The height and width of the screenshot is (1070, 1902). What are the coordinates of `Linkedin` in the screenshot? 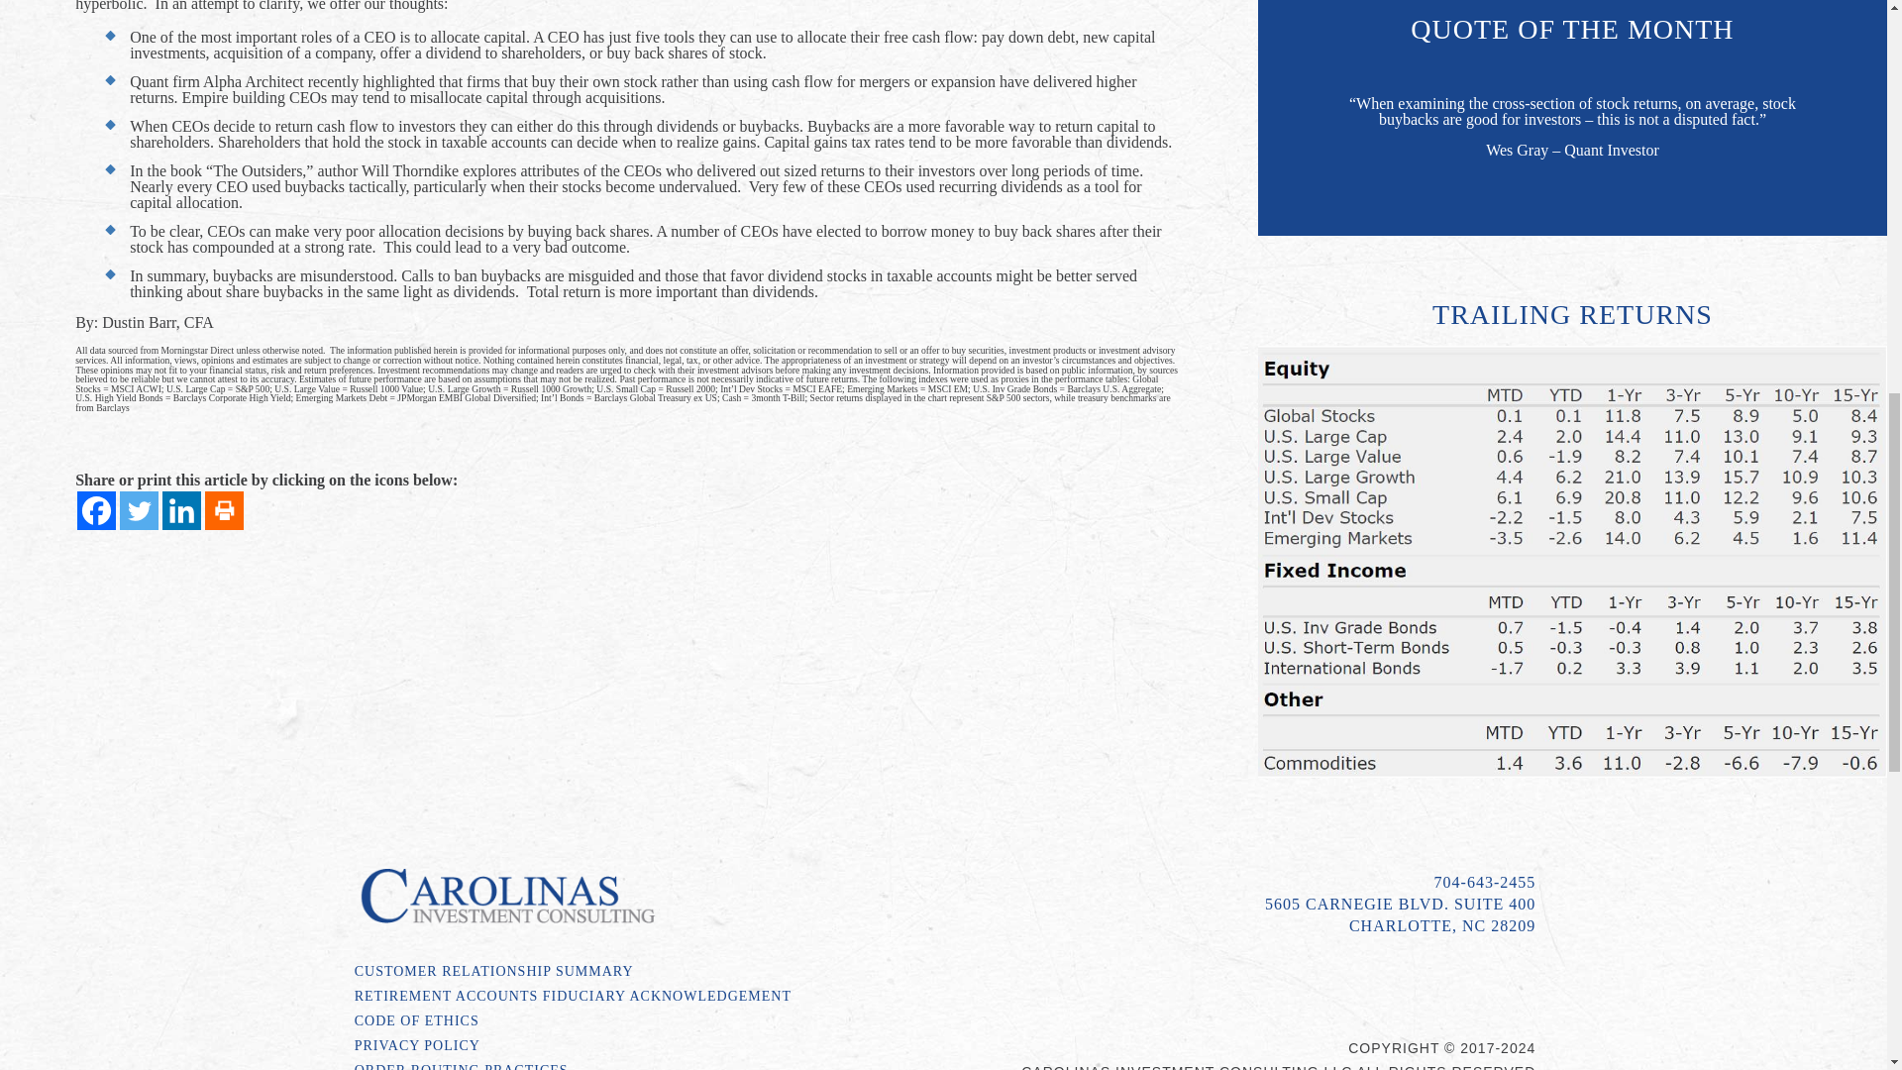 It's located at (181, 509).